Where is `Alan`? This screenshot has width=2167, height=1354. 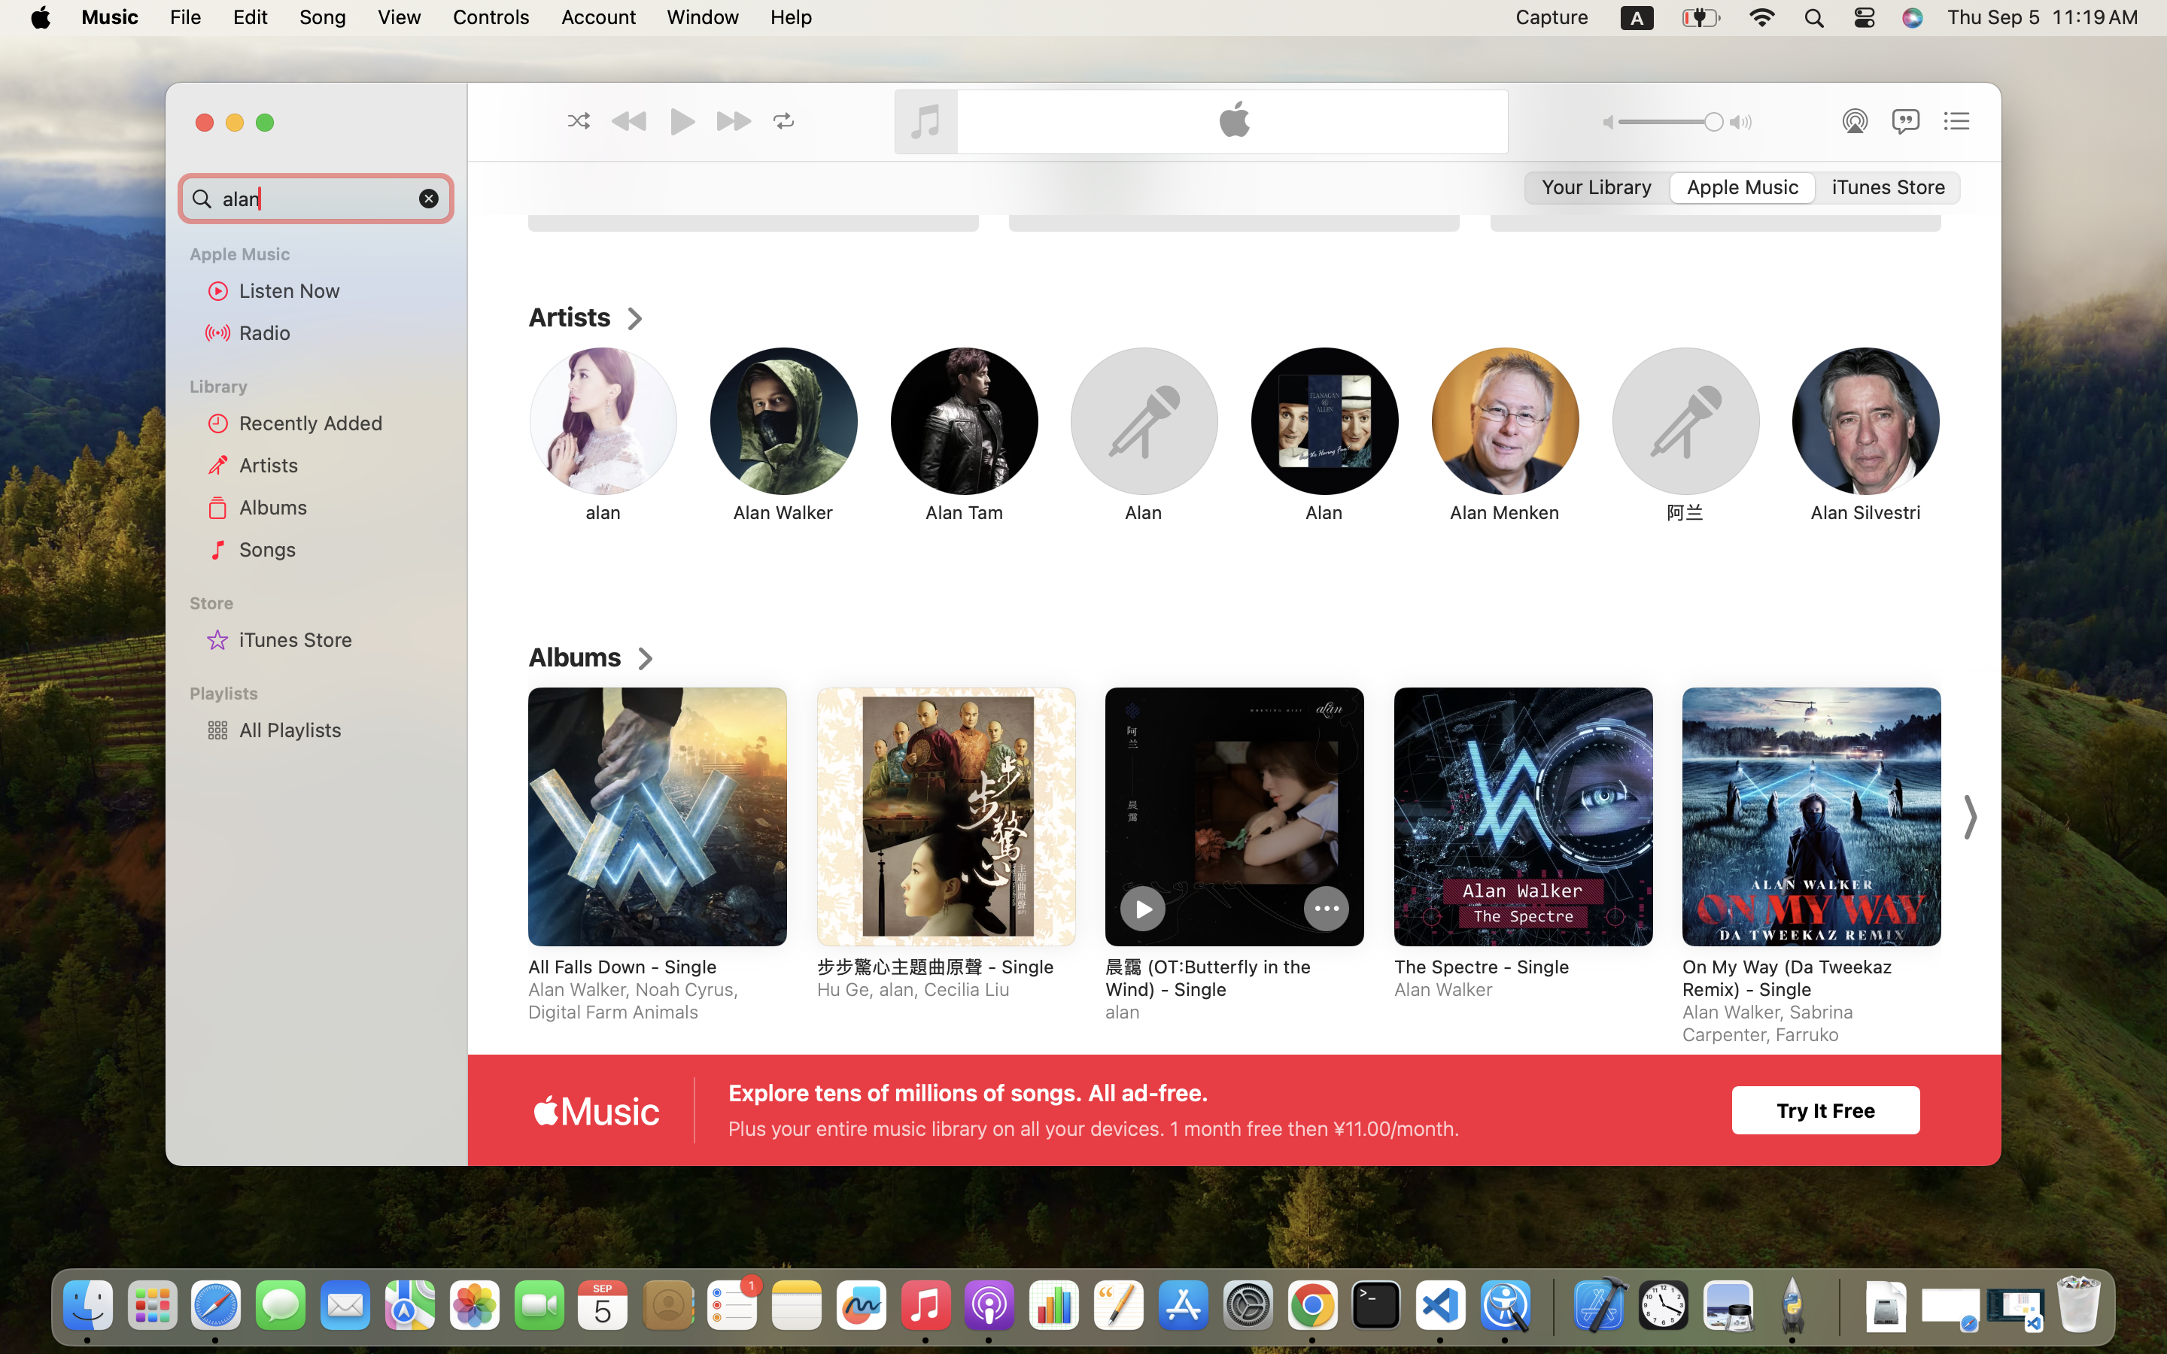 Alan is located at coordinates (1324, 512).